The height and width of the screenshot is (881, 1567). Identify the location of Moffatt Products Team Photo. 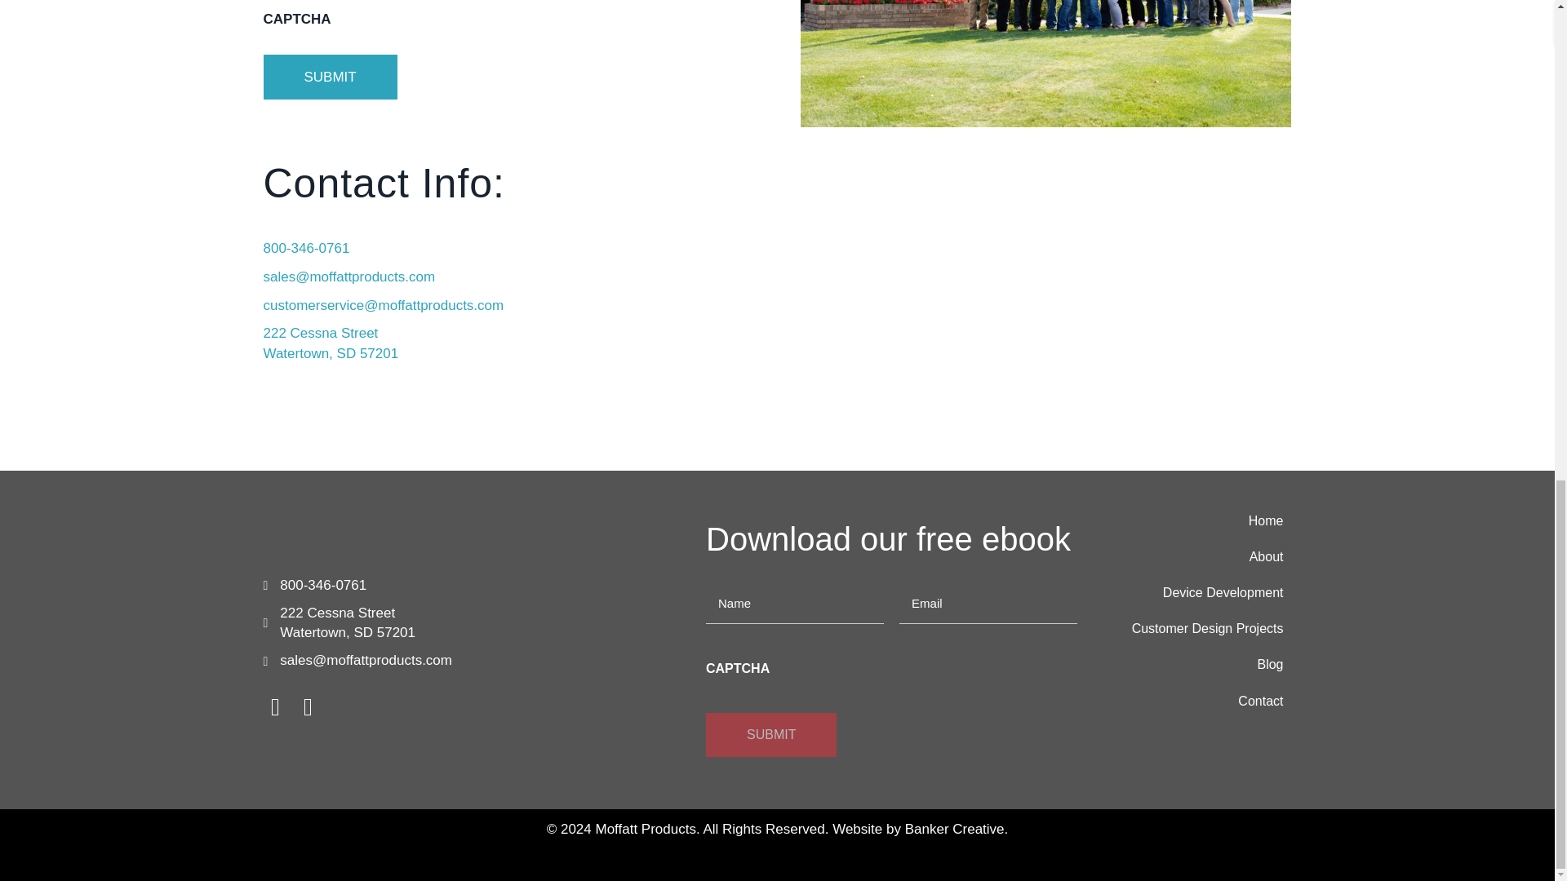
(1045, 64).